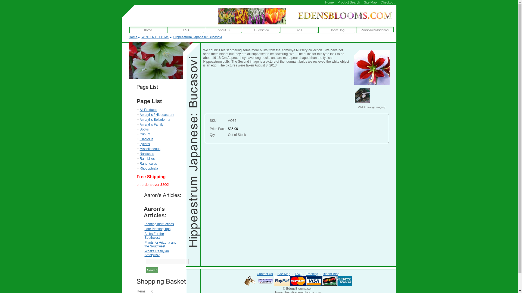 The width and height of the screenshot is (522, 293). What do you see at coordinates (371, 84) in the screenshot?
I see `Hippeastrum Japanese: Bucasovi` at bounding box center [371, 84].